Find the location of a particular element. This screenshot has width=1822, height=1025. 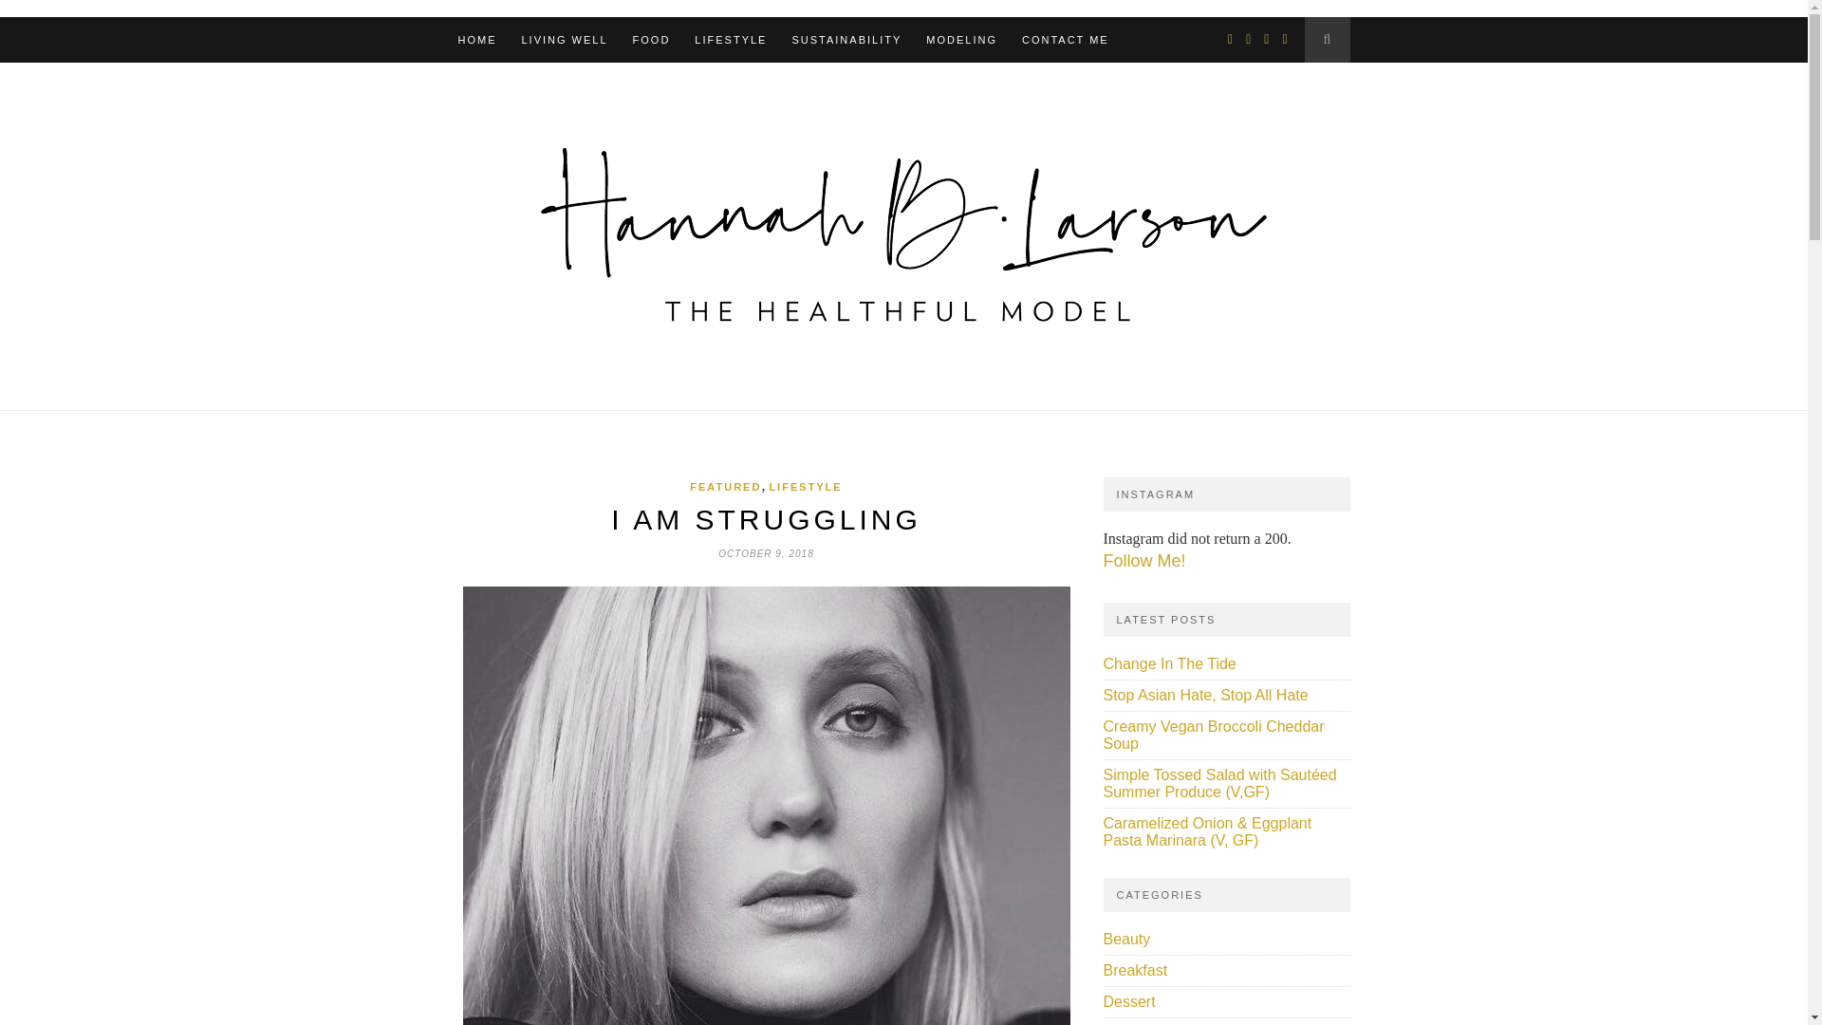

SUSTAINABILITY is located at coordinates (846, 40).